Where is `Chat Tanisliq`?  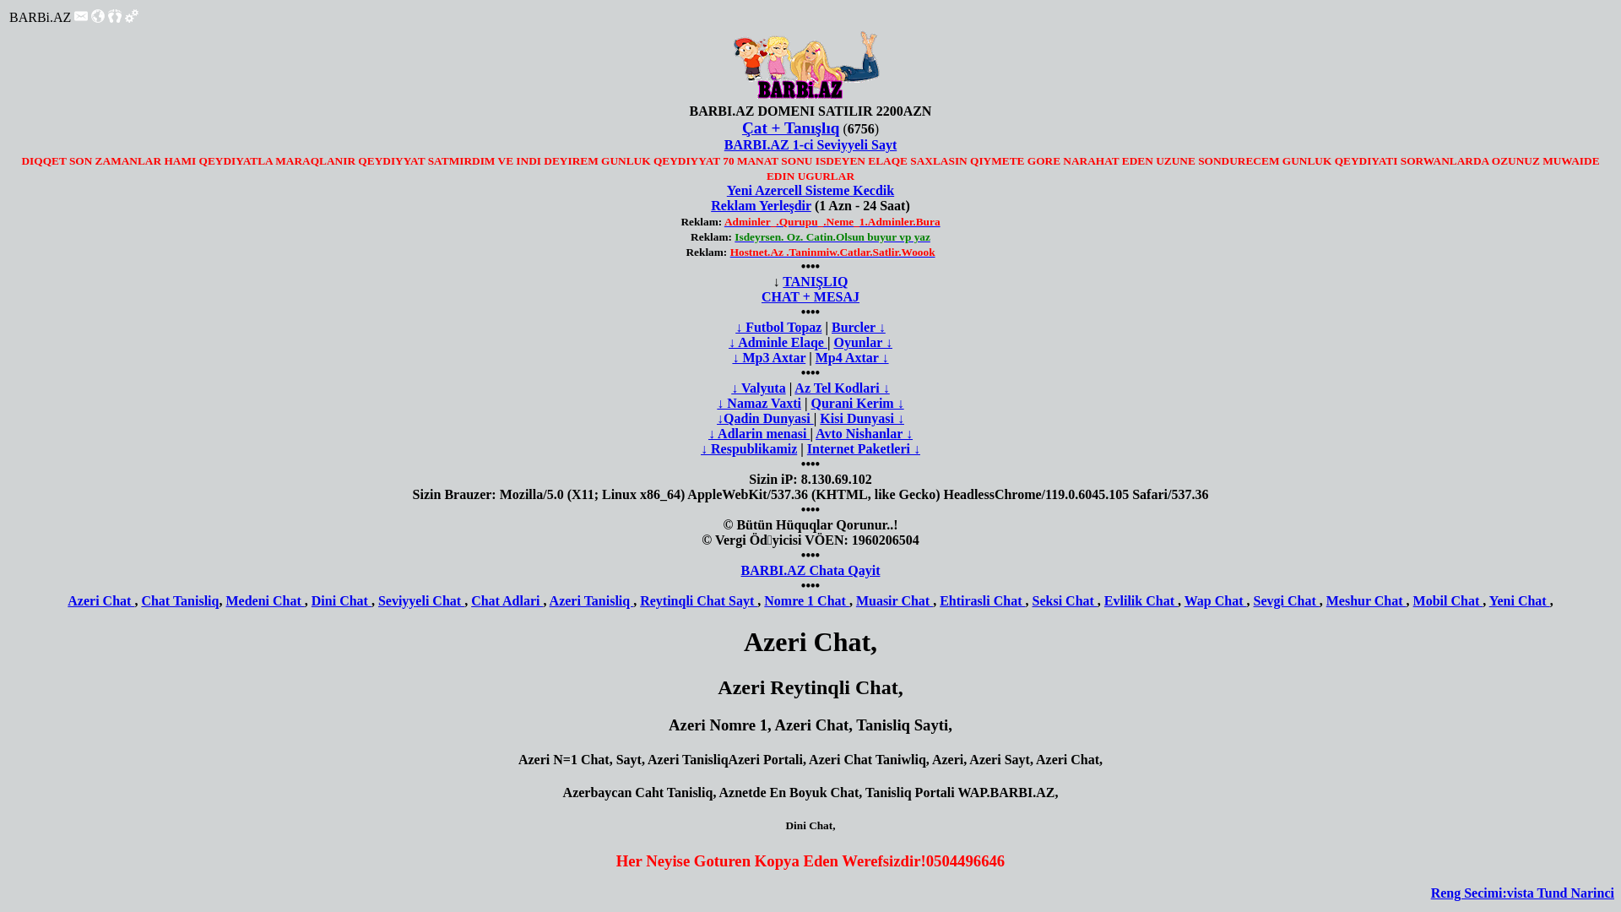 Chat Tanisliq is located at coordinates (180, 601).